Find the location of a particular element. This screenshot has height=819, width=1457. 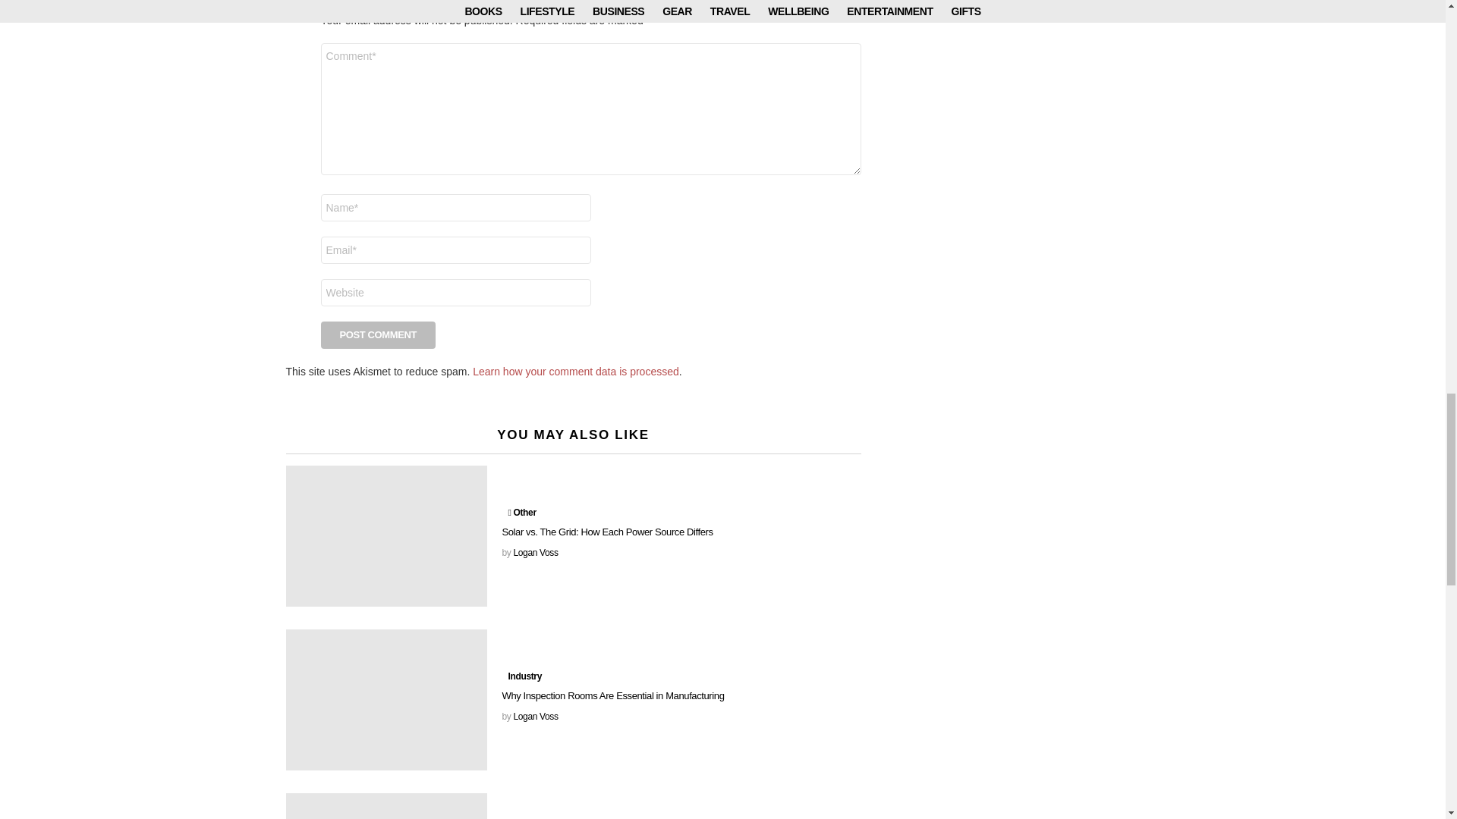

Posts by Logan Voss is located at coordinates (535, 716).